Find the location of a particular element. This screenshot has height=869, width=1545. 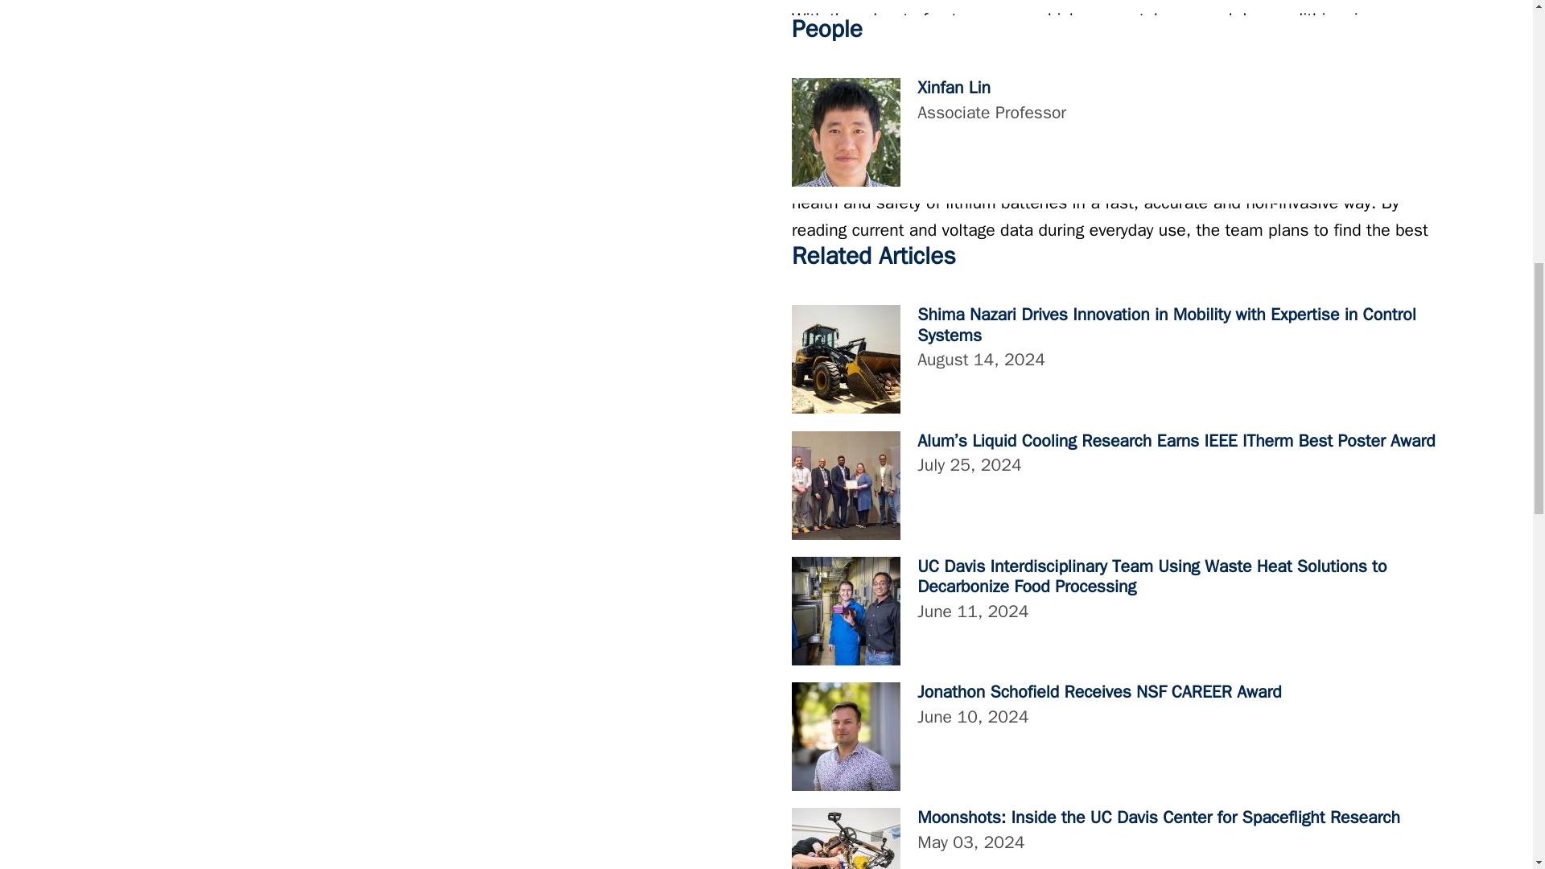

Friday, May 3, 2024 - 9:56am is located at coordinates (971, 842).